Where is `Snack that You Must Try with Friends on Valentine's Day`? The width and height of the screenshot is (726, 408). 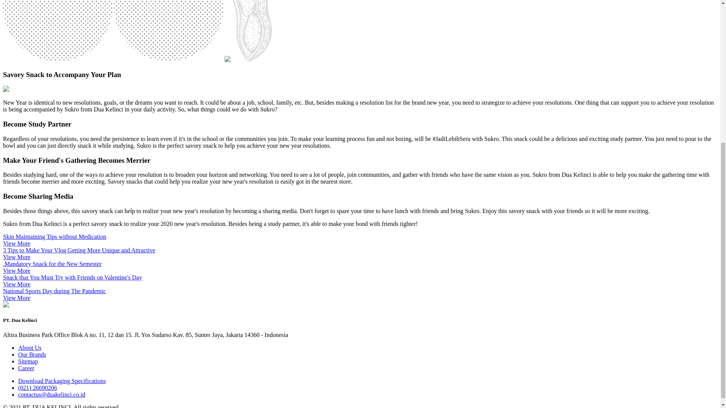 Snack that You Must Try with Friends on Valentine's Day is located at coordinates (73, 277).